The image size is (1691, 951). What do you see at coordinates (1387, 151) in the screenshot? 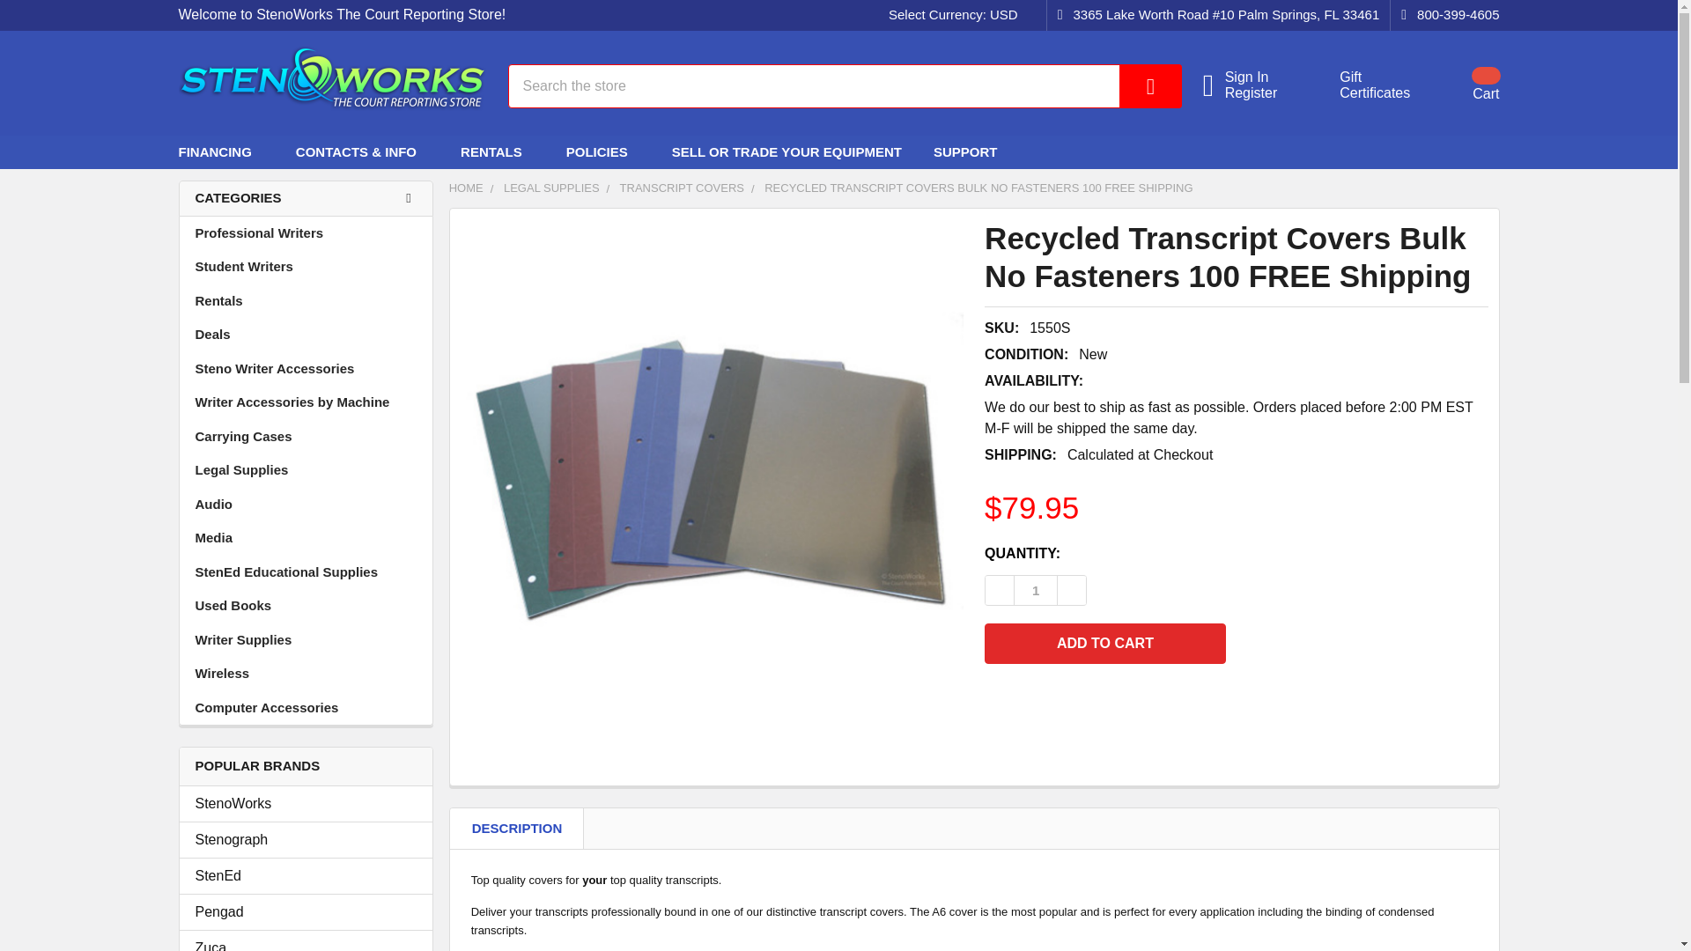
I see `Zuca` at bounding box center [1387, 151].